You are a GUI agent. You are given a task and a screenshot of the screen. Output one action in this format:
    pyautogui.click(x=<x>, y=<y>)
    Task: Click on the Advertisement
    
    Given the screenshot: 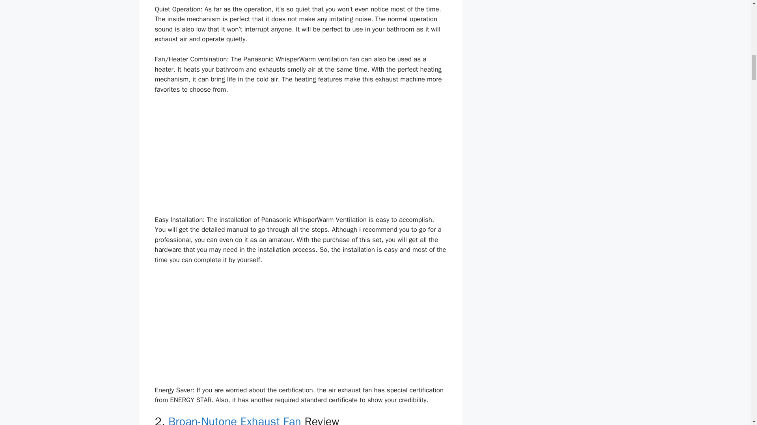 What is the action you would take?
    pyautogui.click(x=300, y=160)
    